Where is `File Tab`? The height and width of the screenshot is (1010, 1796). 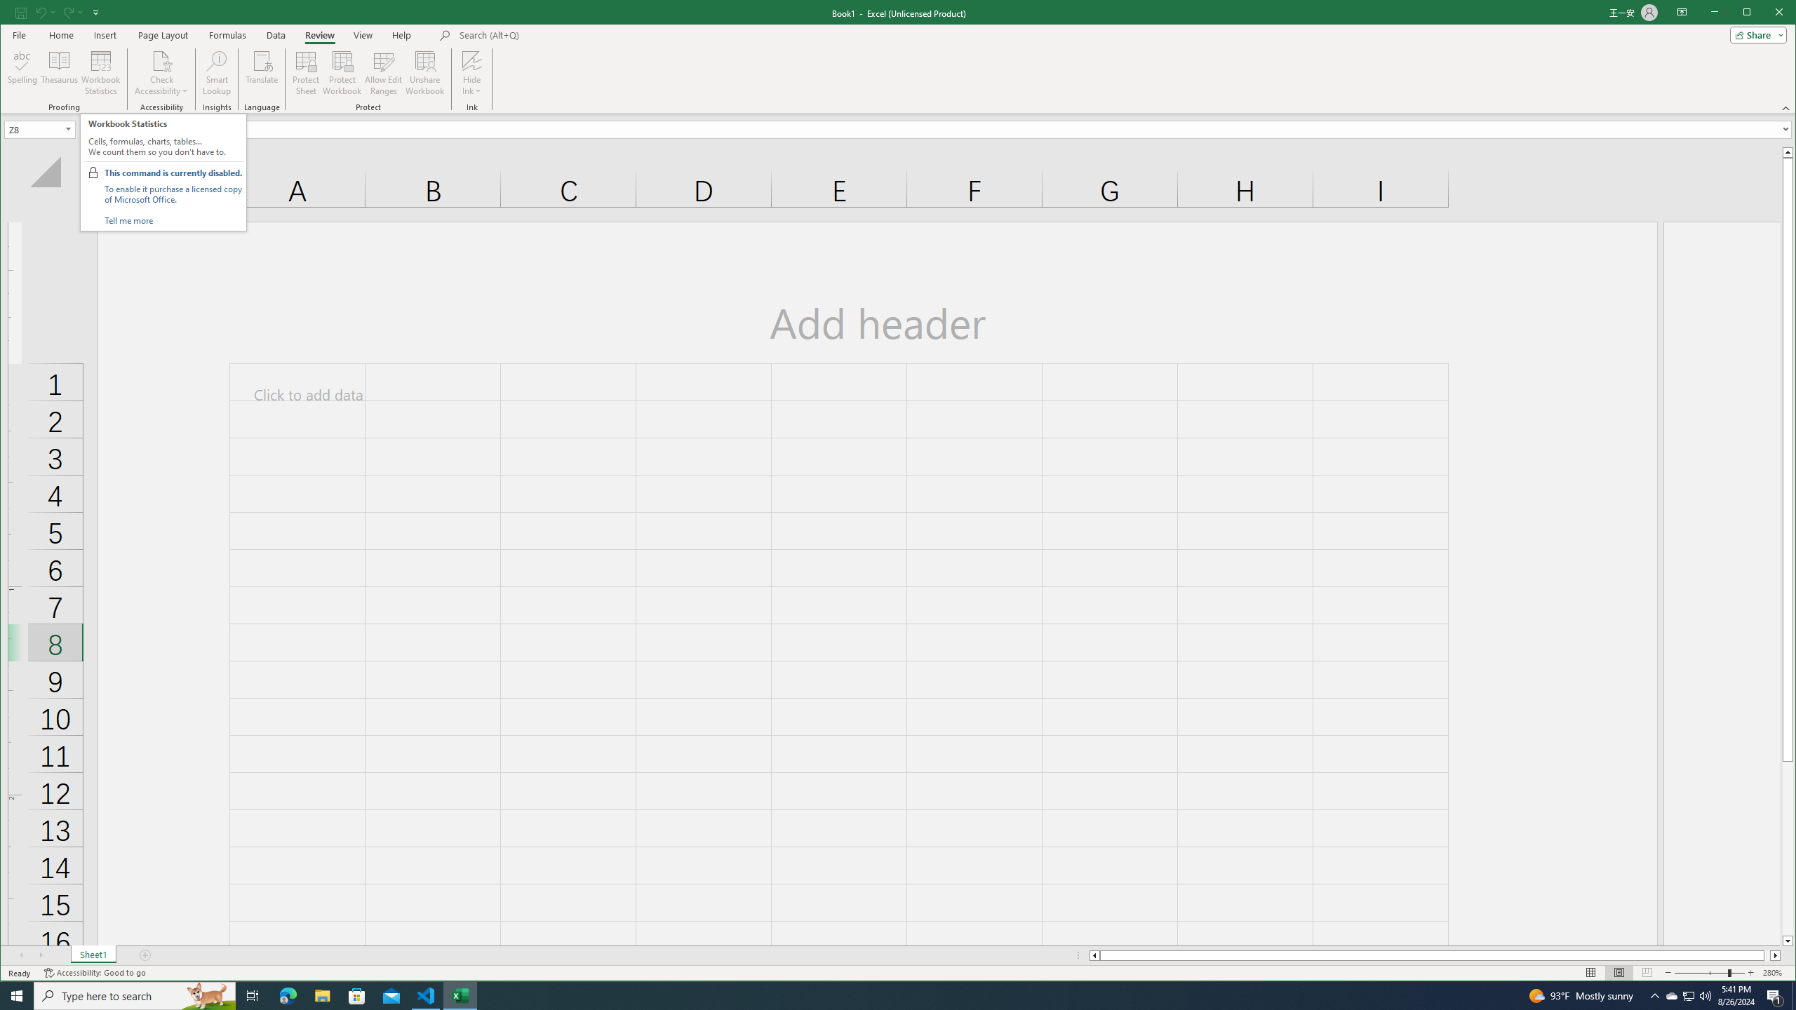 File Tab is located at coordinates (18, 34).